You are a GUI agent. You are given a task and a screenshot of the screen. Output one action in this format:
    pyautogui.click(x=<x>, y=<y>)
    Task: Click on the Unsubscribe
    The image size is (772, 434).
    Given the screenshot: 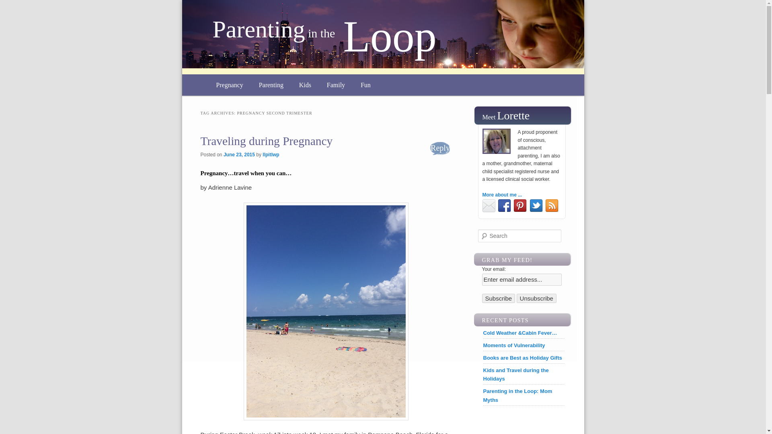 What is the action you would take?
    pyautogui.click(x=536, y=298)
    